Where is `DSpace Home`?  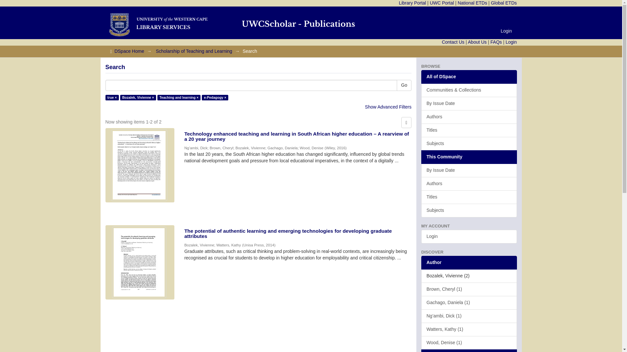 DSpace Home is located at coordinates (129, 51).